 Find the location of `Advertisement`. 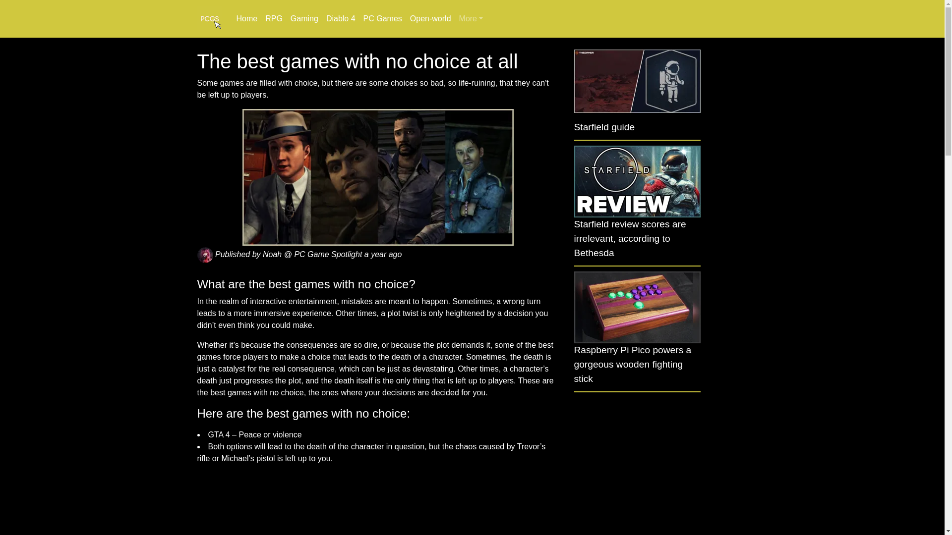

Advertisement is located at coordinates (637, 469).